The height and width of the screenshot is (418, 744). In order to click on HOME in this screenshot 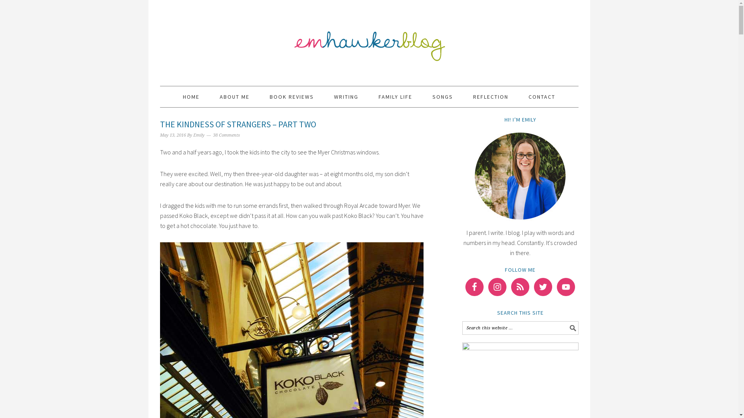, I will do `click(191, 97)`.